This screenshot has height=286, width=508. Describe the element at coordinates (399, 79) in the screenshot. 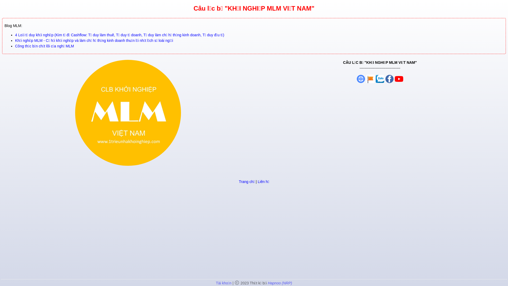

I see `Group Facebook` at that location.